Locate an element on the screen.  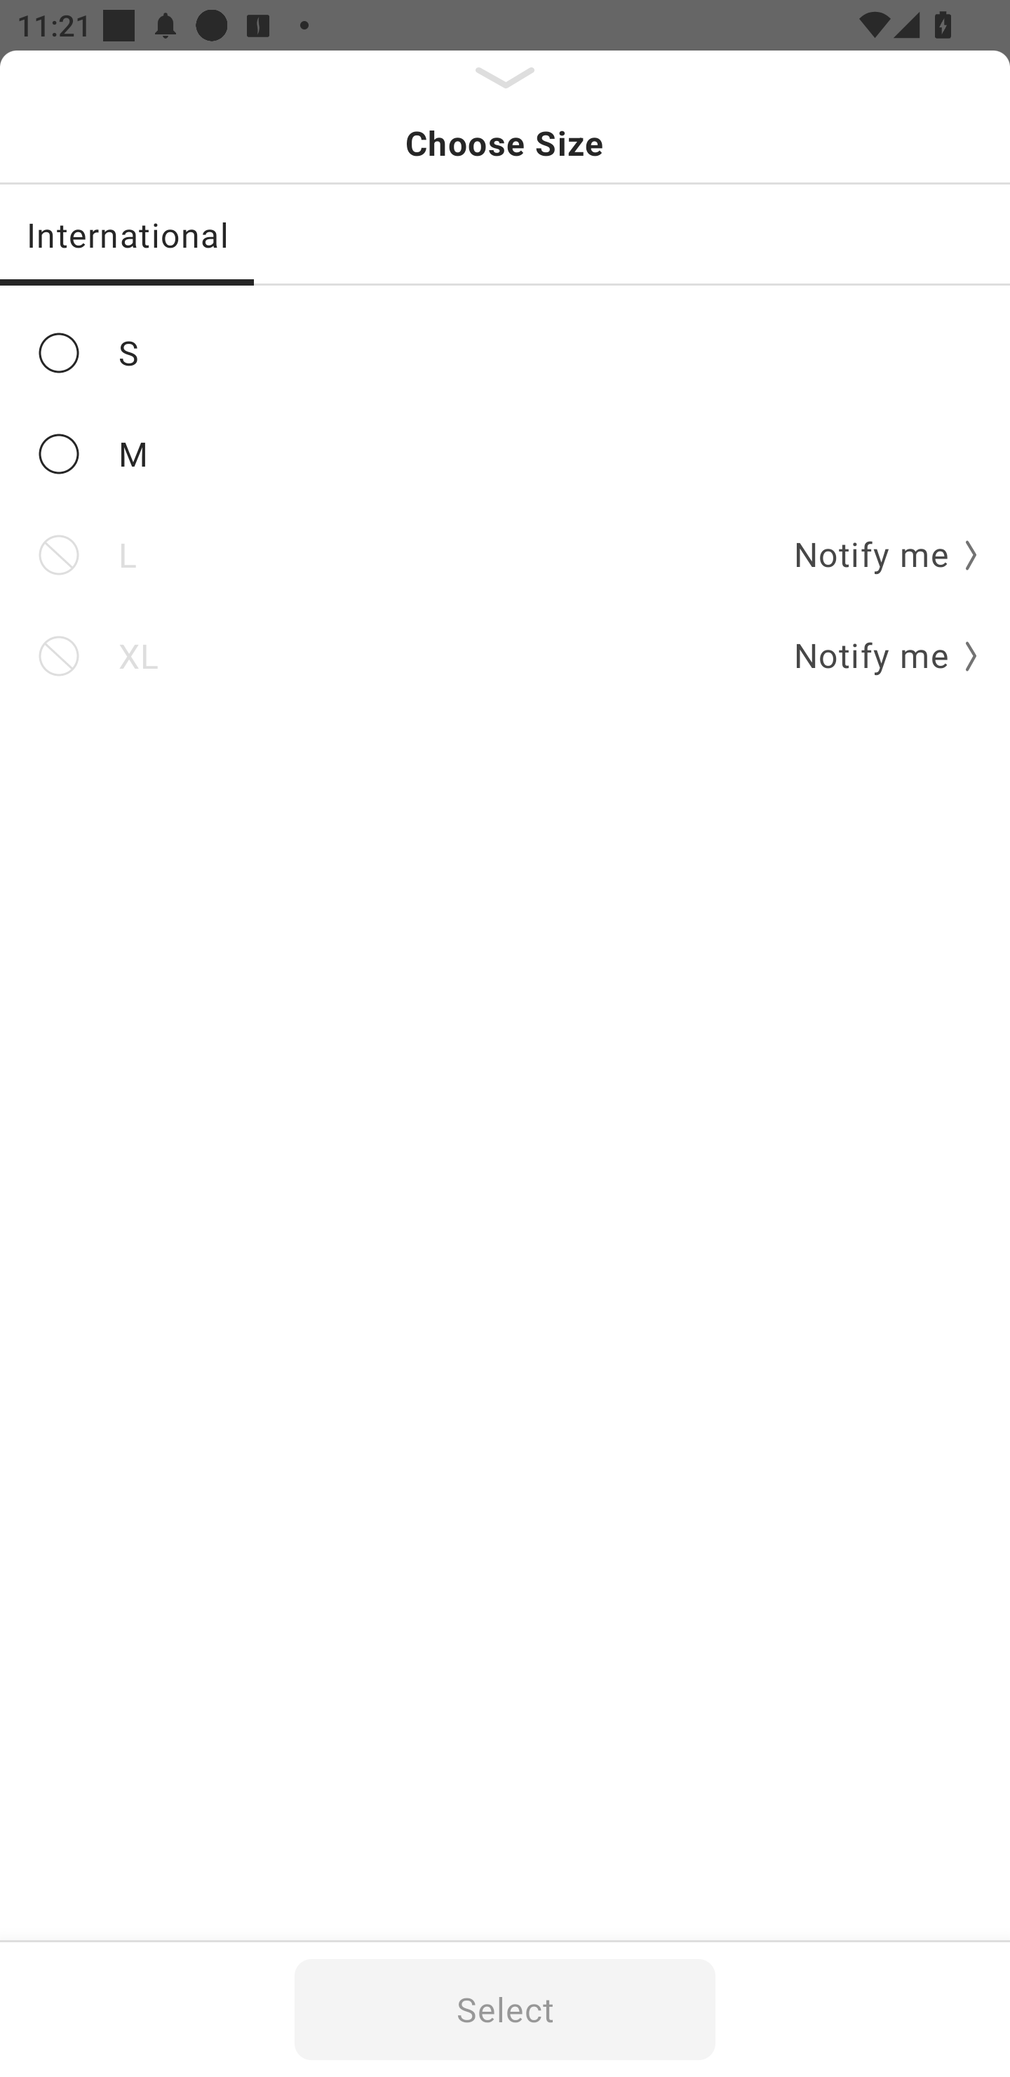
Select is located at coordinates (505, 2010).